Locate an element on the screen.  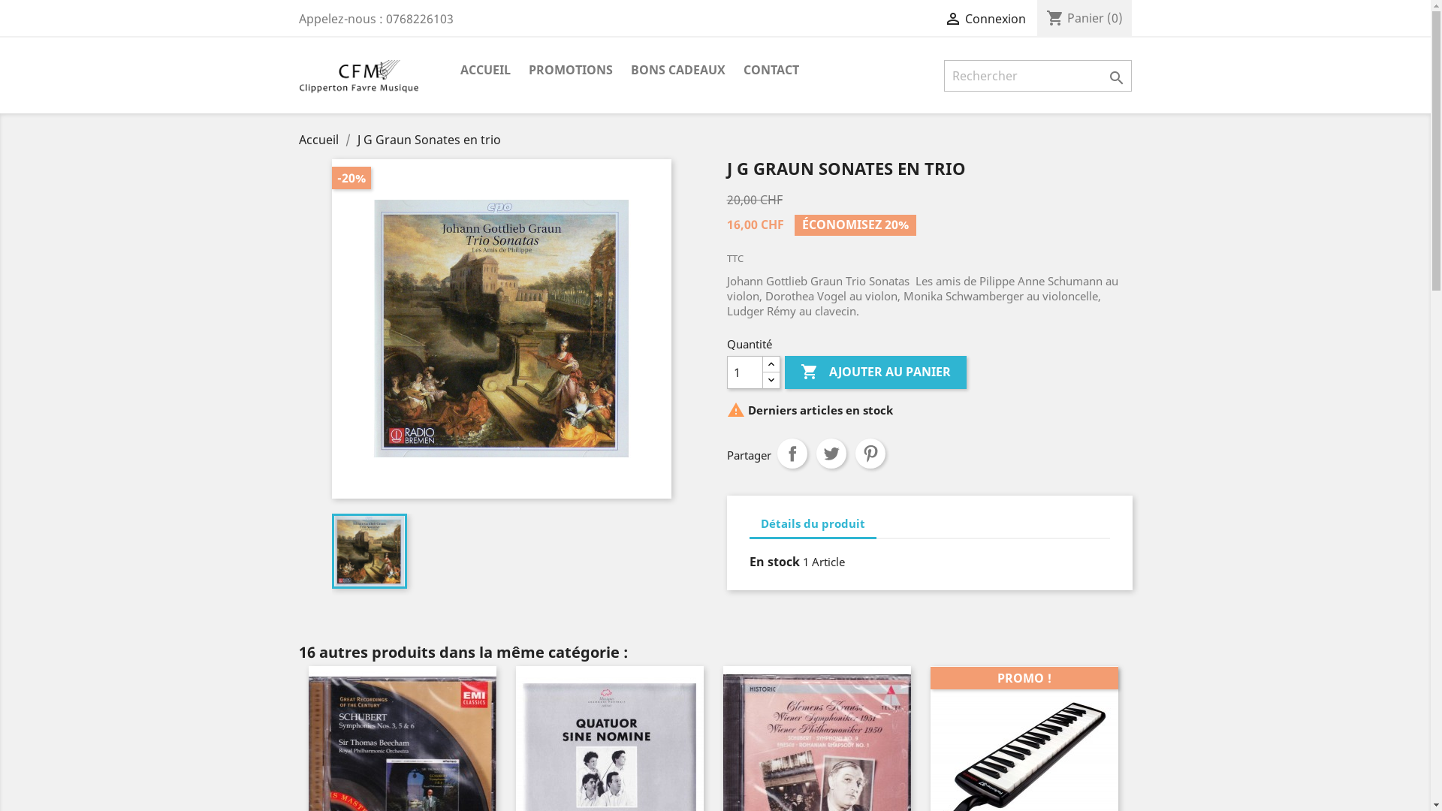
PROMOTIONS is located at coordinates (571, 71).